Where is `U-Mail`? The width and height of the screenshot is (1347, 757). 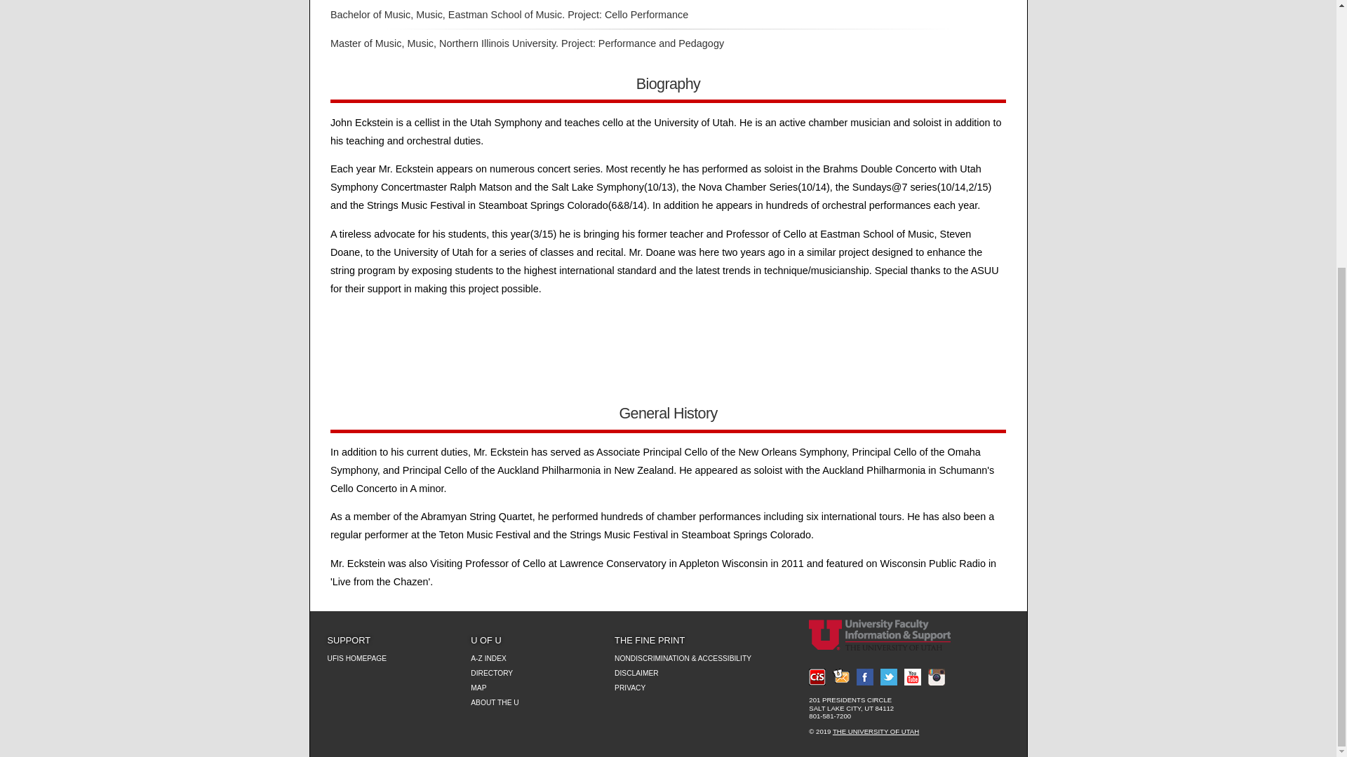 U-Mail is located at coordinates (840, 677).